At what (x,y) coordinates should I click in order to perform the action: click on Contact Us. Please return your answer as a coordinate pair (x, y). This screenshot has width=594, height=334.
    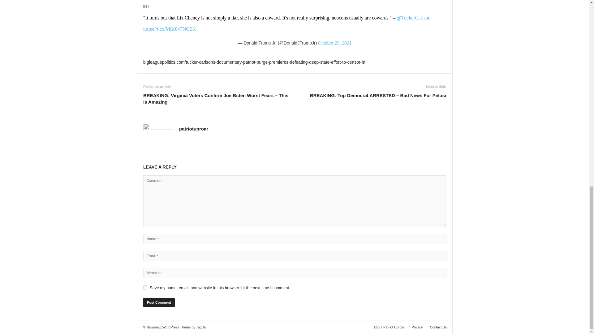
    Looking at the image, I should click on (437, 327).